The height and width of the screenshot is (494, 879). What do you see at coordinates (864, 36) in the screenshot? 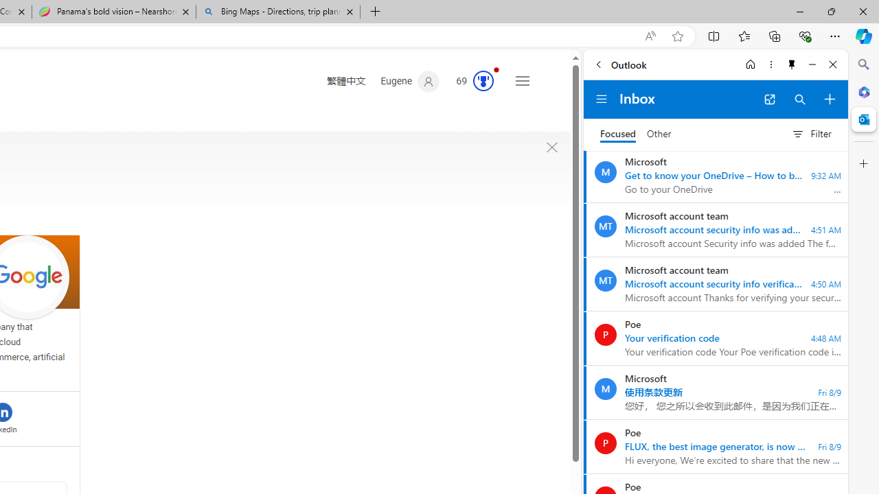
I see `Copilot (Ctrl+Shift+.)` at bounding box center [864, 36].